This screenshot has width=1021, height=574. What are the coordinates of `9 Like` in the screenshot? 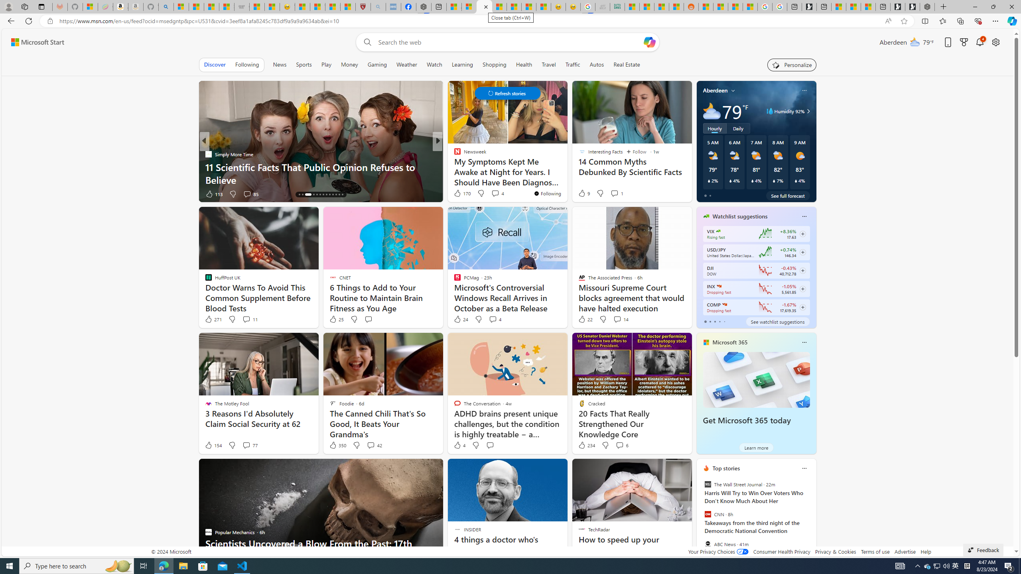 It's located at (583, 193).